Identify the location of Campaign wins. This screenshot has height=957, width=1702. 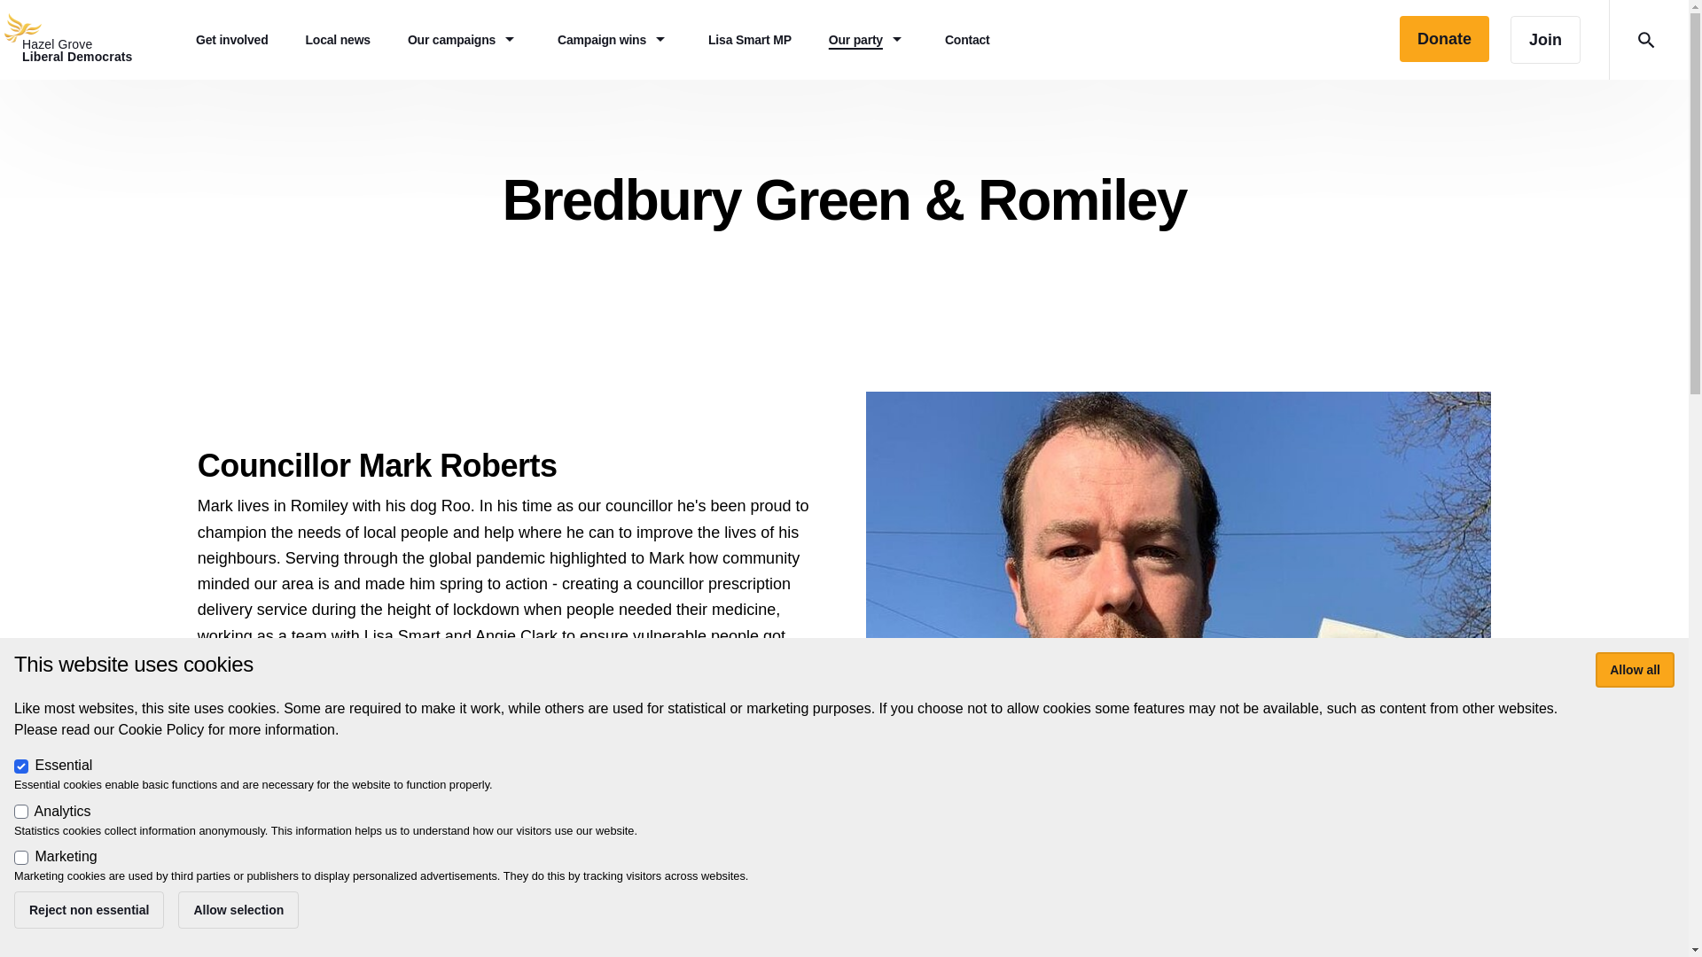
(21, 812).